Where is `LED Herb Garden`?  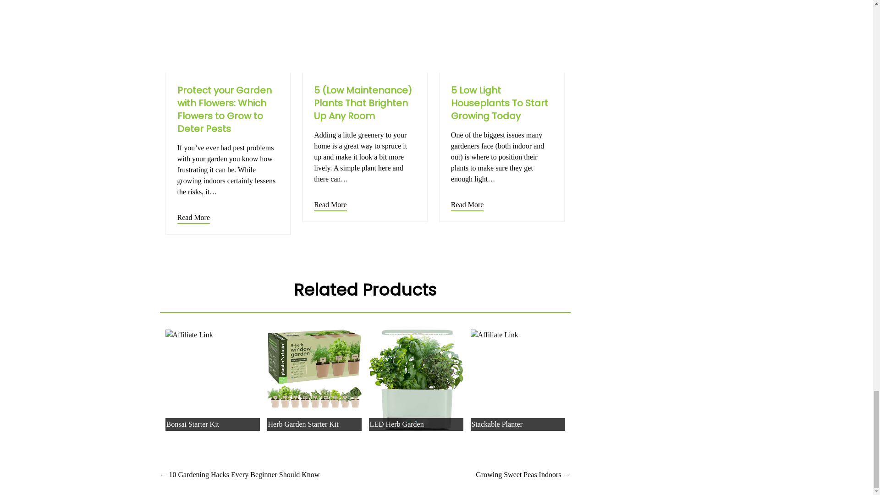
LED Herb Garden is located at coordinates (415, 380).